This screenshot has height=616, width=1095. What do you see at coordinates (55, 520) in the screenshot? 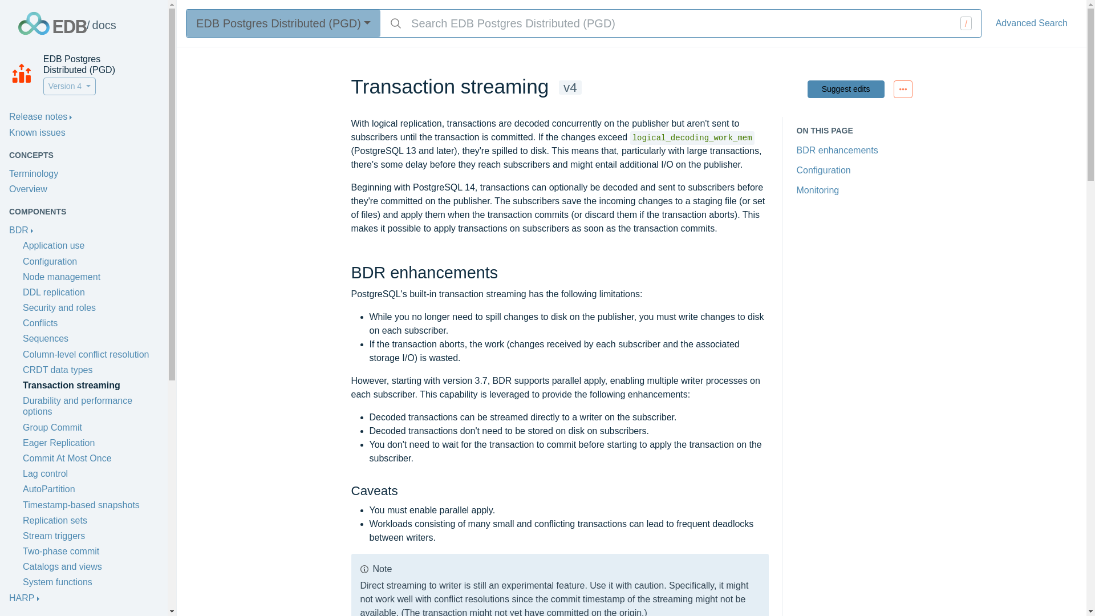
I see `Replication sets` at bounding box center [55, 520].